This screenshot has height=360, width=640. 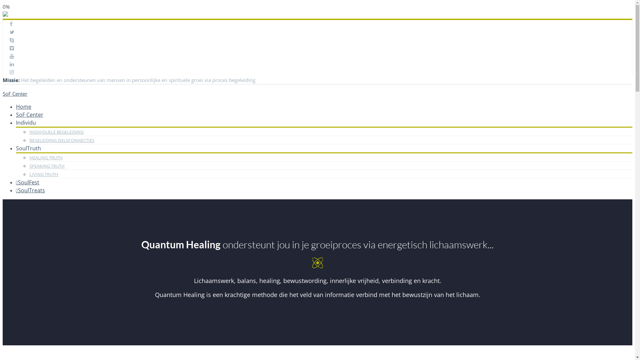 I want to click on SPEAKING TRUTH, so click(x=47, y=166).